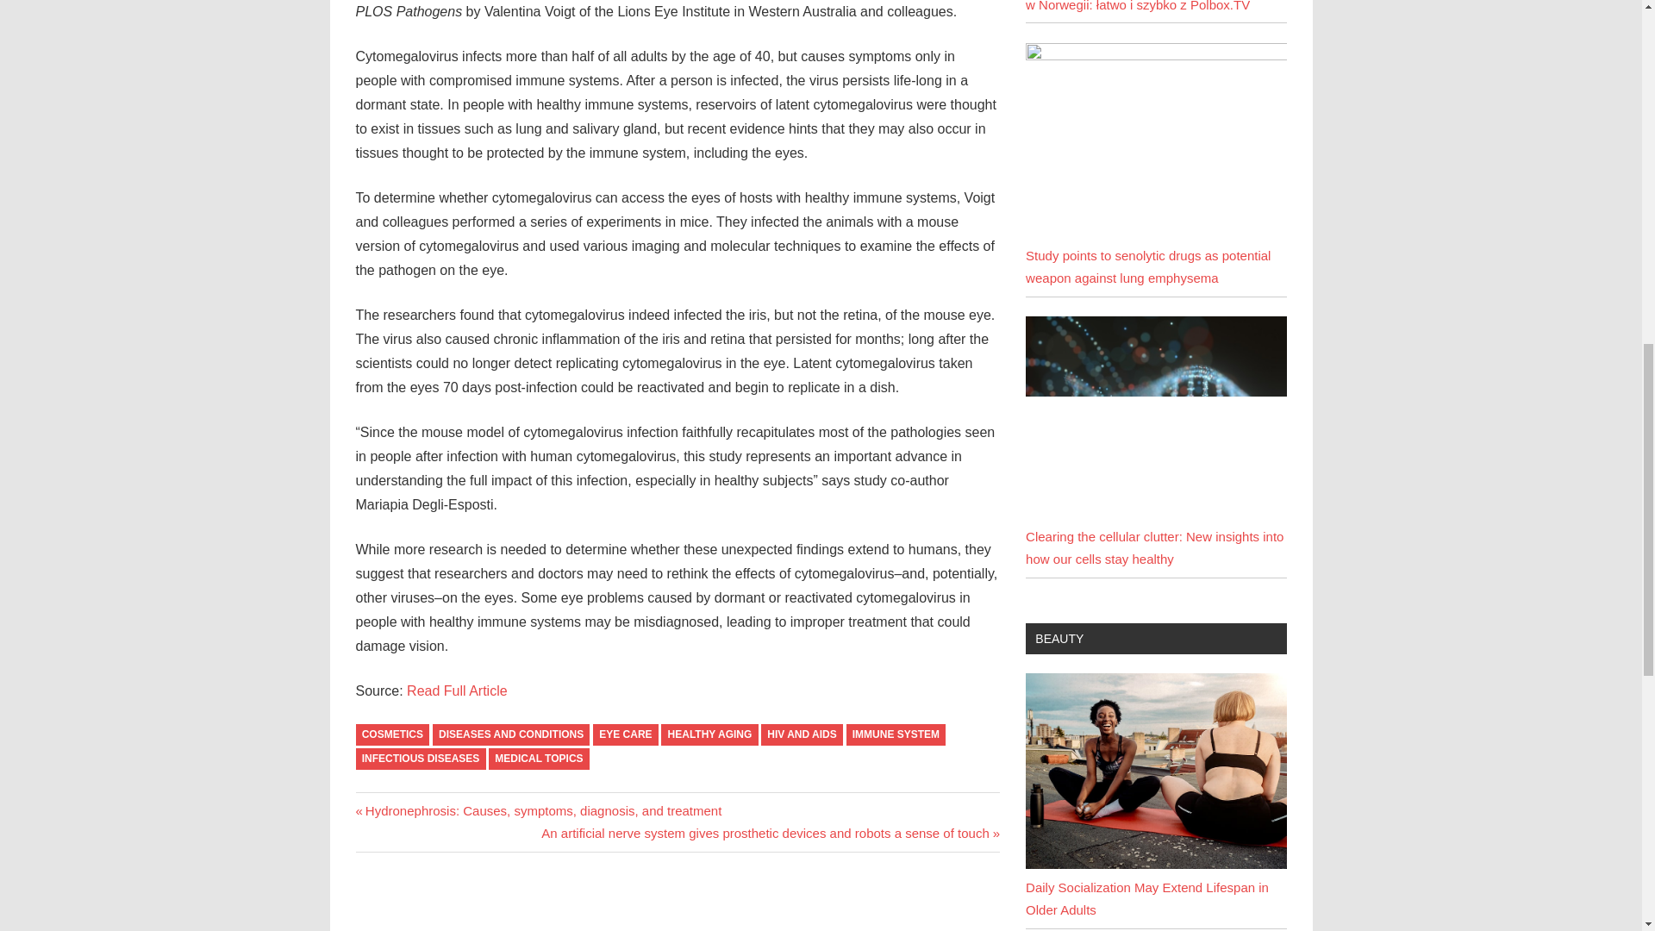  I want to click on MEDICAL TOPICS, so click(538, 759).